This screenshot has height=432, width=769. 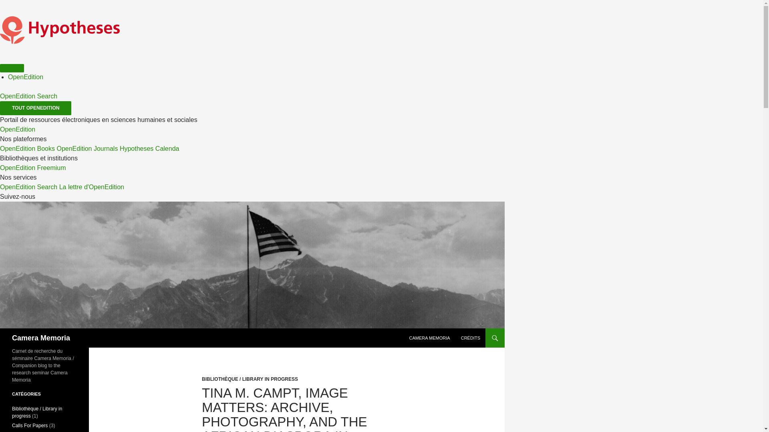 What do you see at coordinates (30, 426) in the screenshot?
I see `Calls For Papers` at bounding box center [30, 426].